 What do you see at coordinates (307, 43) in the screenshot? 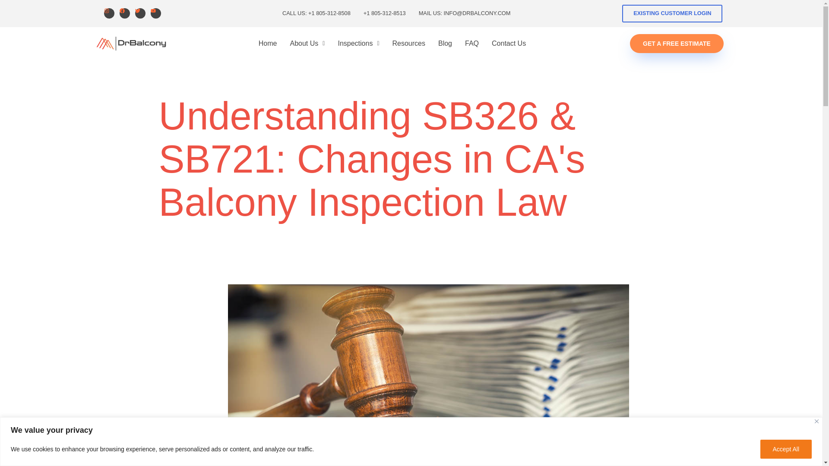
I see `About Us` at bounding box center [307, 43].